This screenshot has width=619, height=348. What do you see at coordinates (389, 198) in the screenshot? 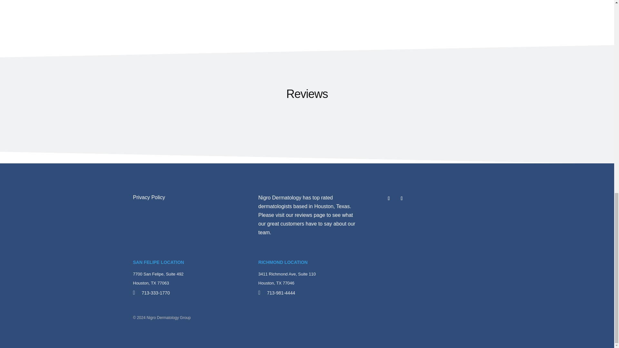
I see `Follow on Facebook` at bounding box center [389, 198].